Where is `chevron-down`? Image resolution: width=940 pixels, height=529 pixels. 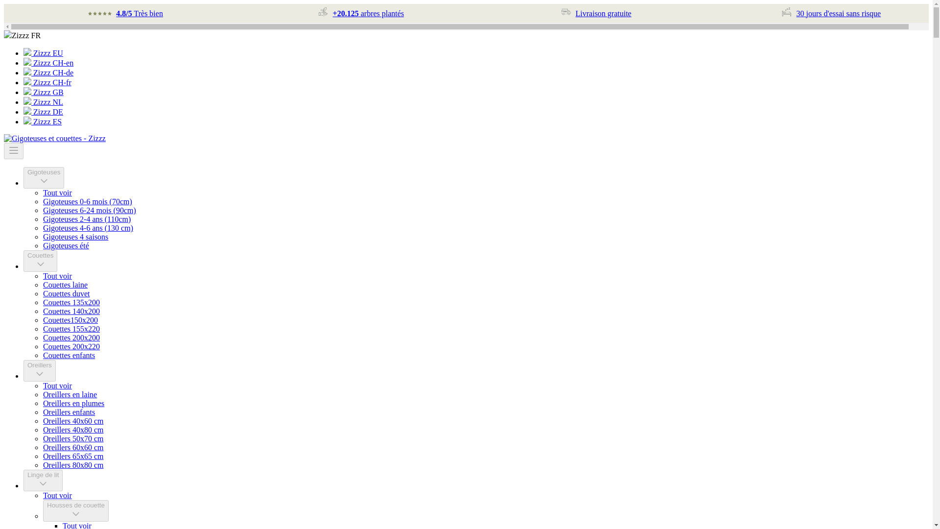 chevron-down is located at coordinates (58, 276).